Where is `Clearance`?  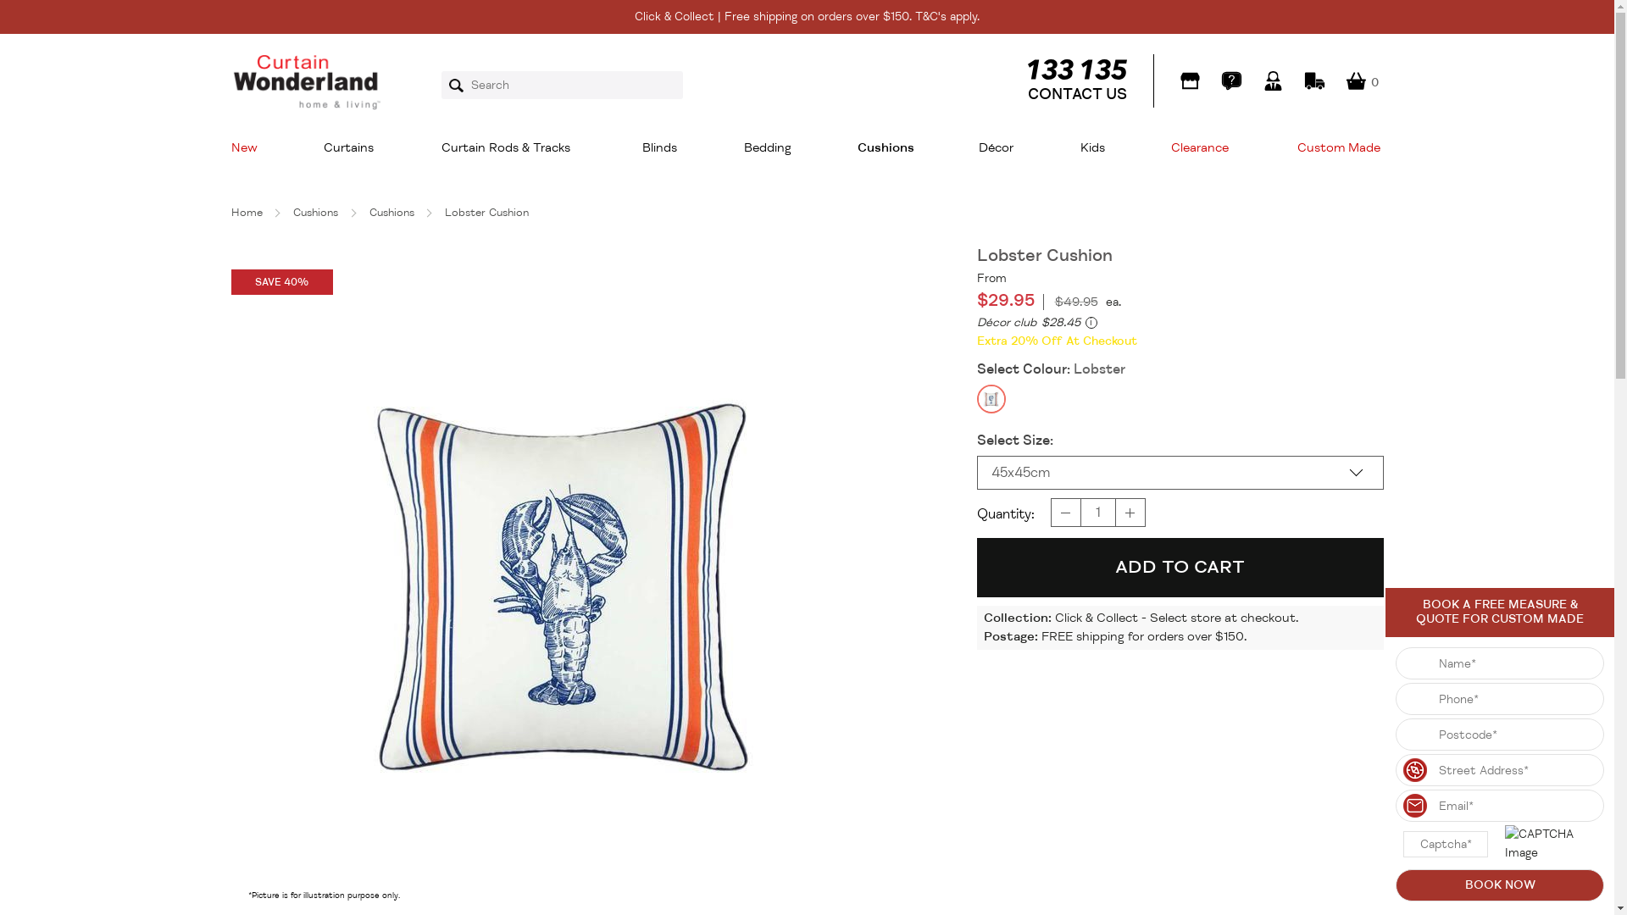 Clearance is located at coordinates (1202, 148).